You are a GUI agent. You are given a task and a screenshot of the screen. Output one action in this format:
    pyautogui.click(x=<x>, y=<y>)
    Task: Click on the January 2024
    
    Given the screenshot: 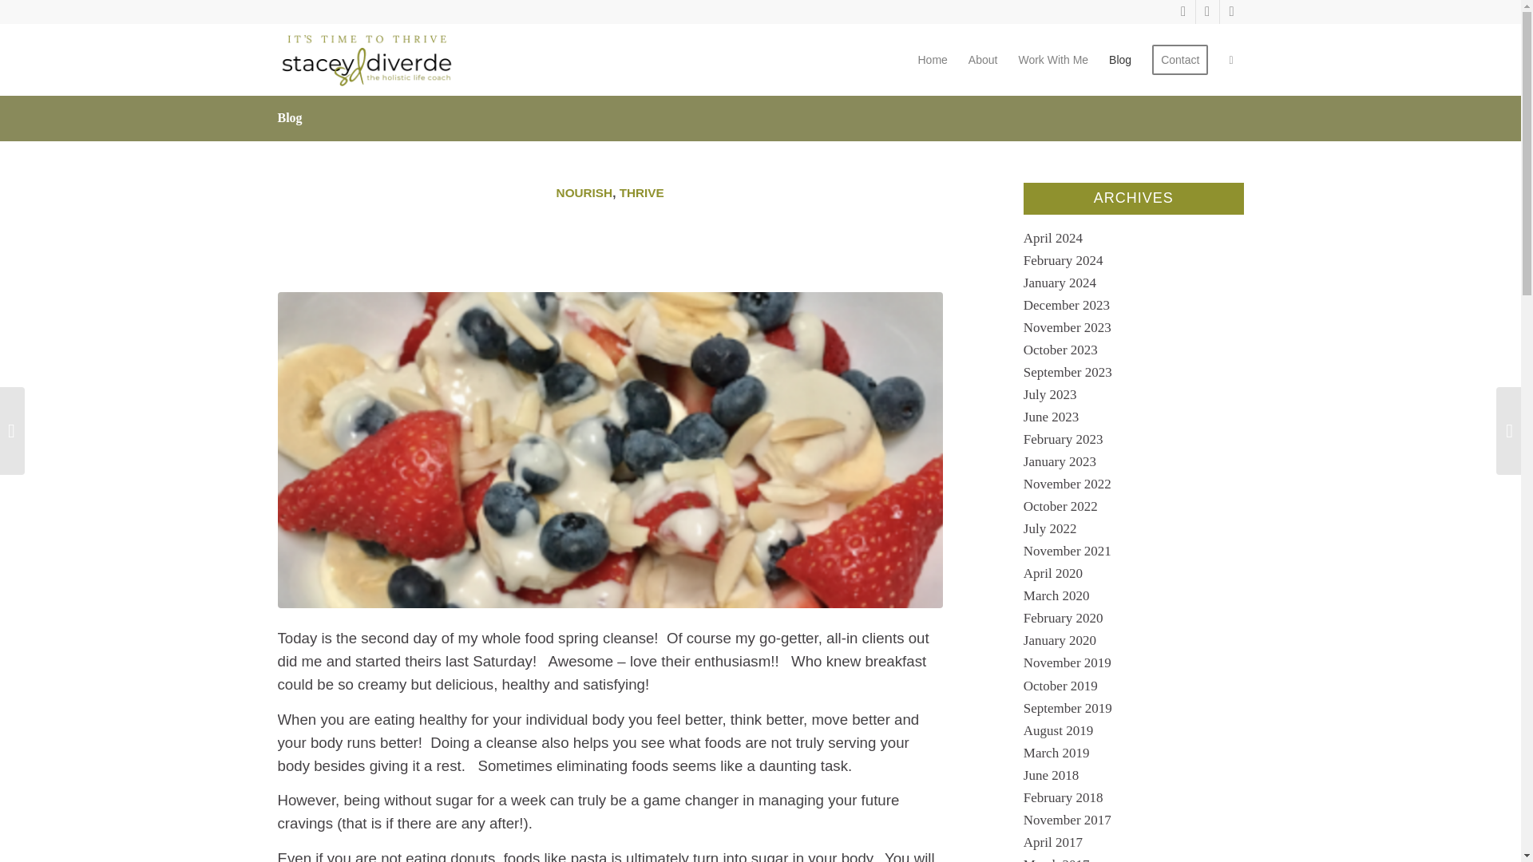 What is the action you would take?
    pyautogui.click(x=1060, y=283)
    